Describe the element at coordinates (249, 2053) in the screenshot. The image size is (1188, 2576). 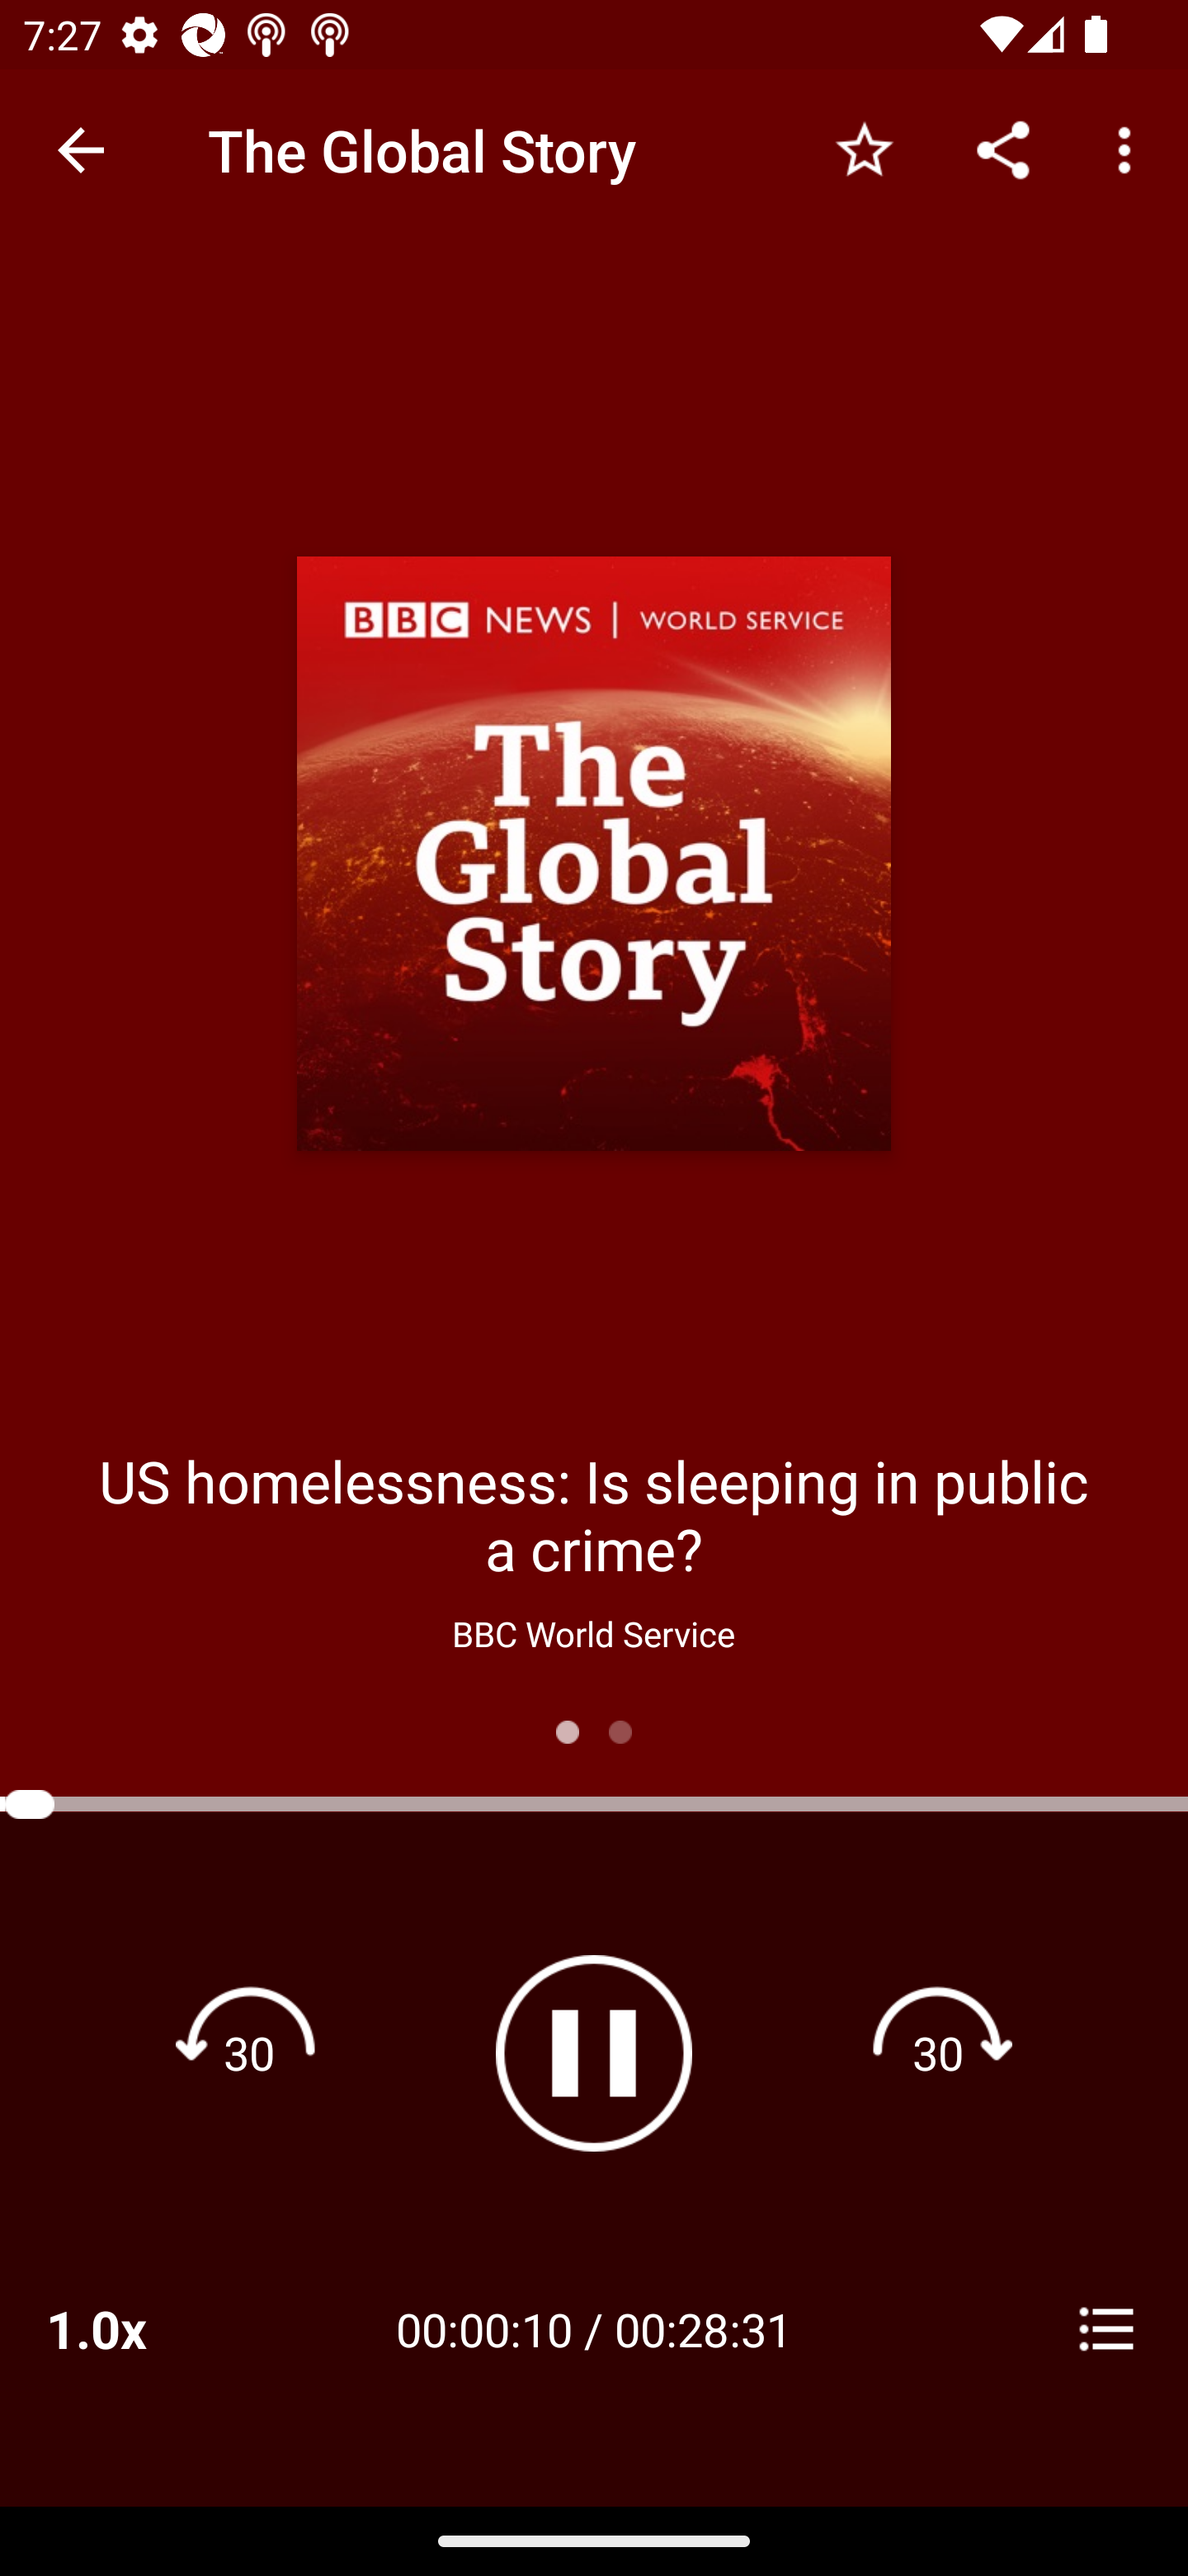
I see `Rewind` at that location.